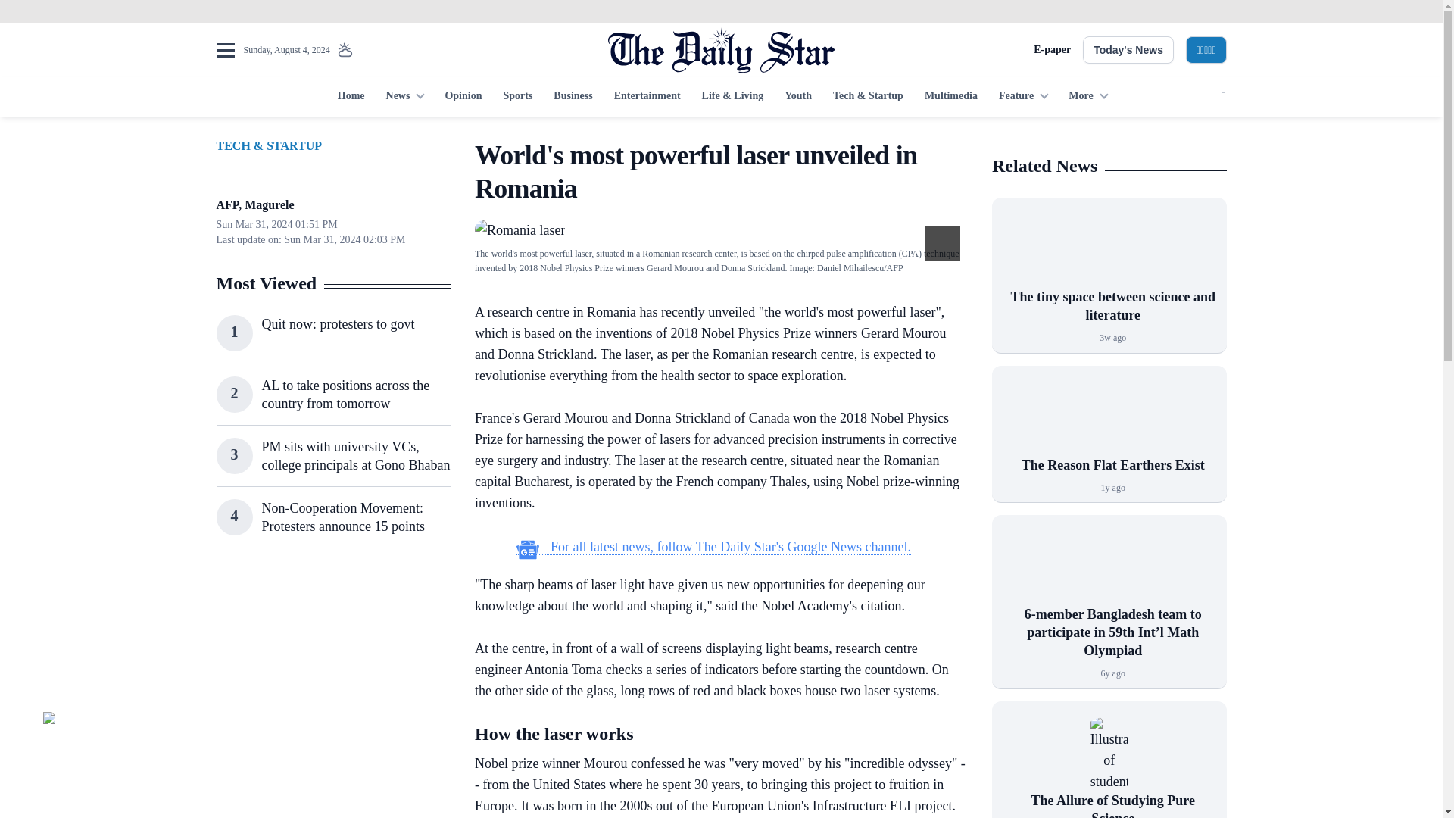  Describe the element at coordinates (520, 230) in the screenshot. I see `Romania laser` at that location.